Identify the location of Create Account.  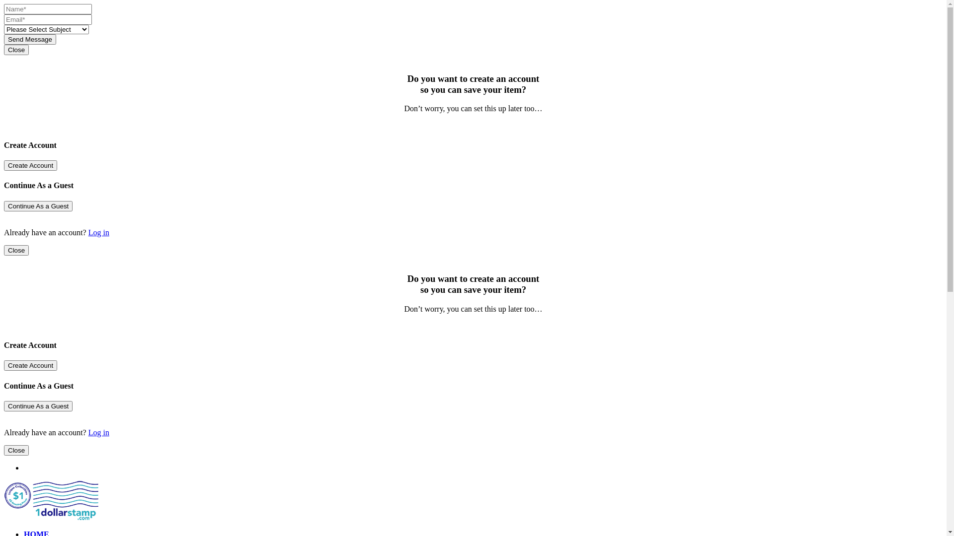
(31, 365).